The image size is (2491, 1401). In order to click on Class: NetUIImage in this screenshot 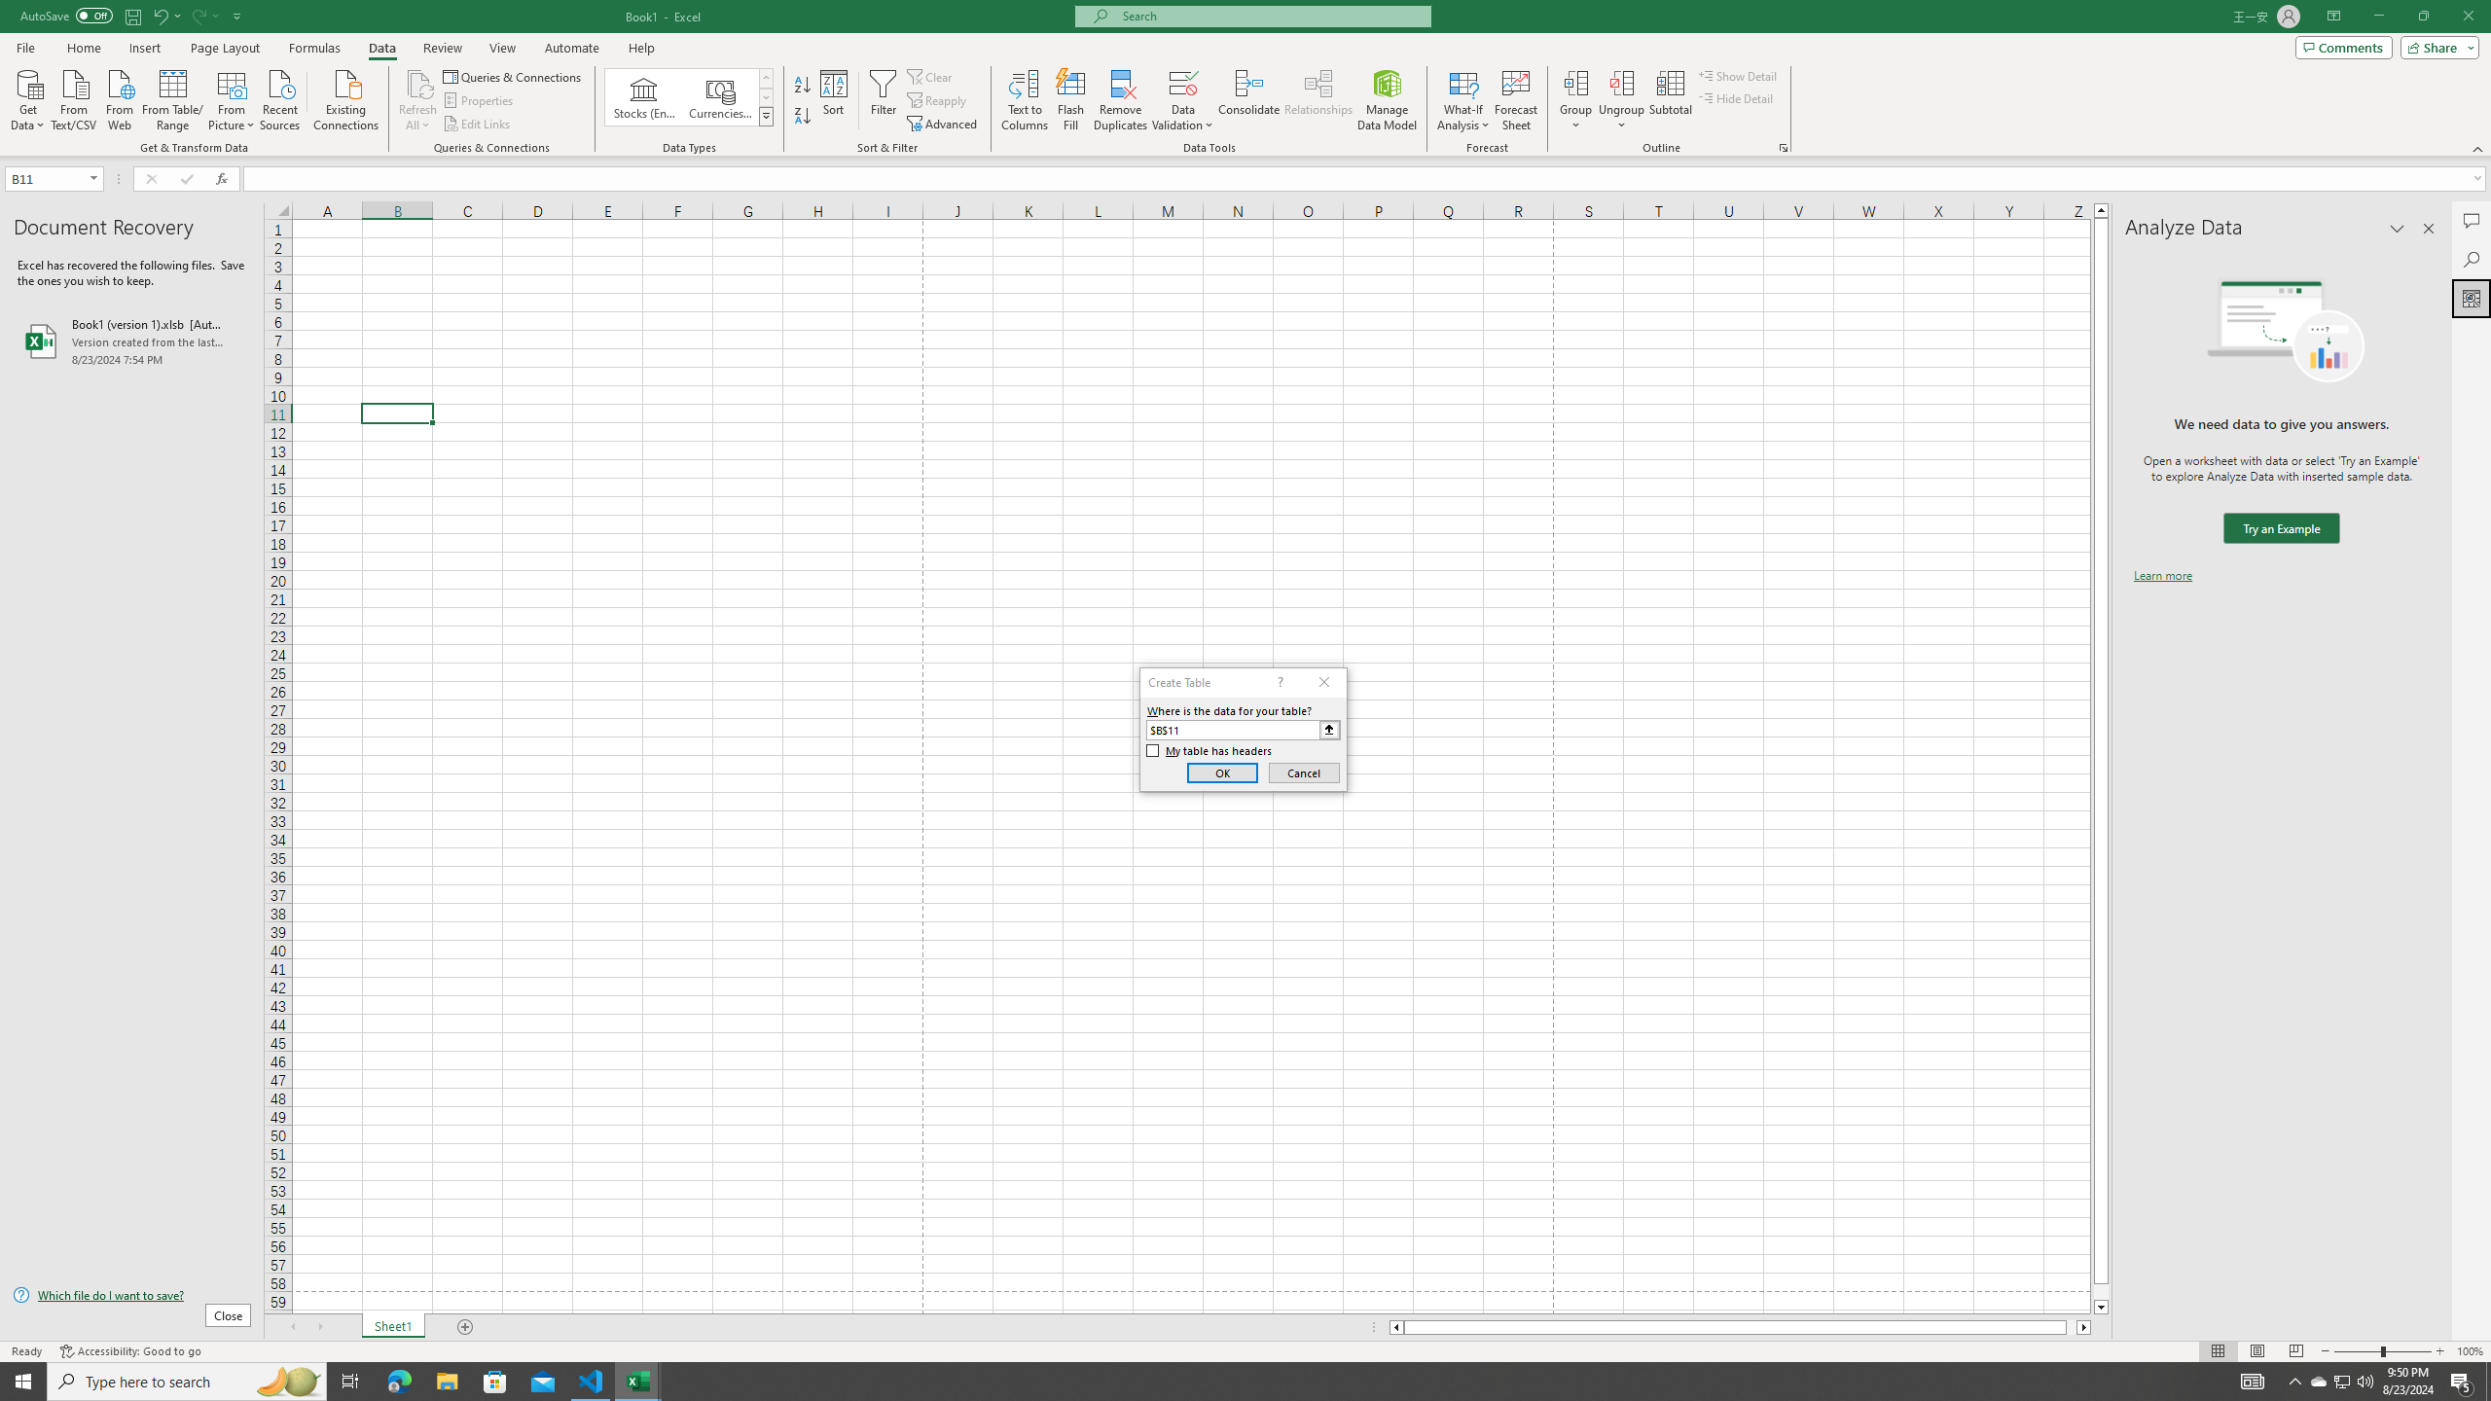, I will do `click(766, 117)`.